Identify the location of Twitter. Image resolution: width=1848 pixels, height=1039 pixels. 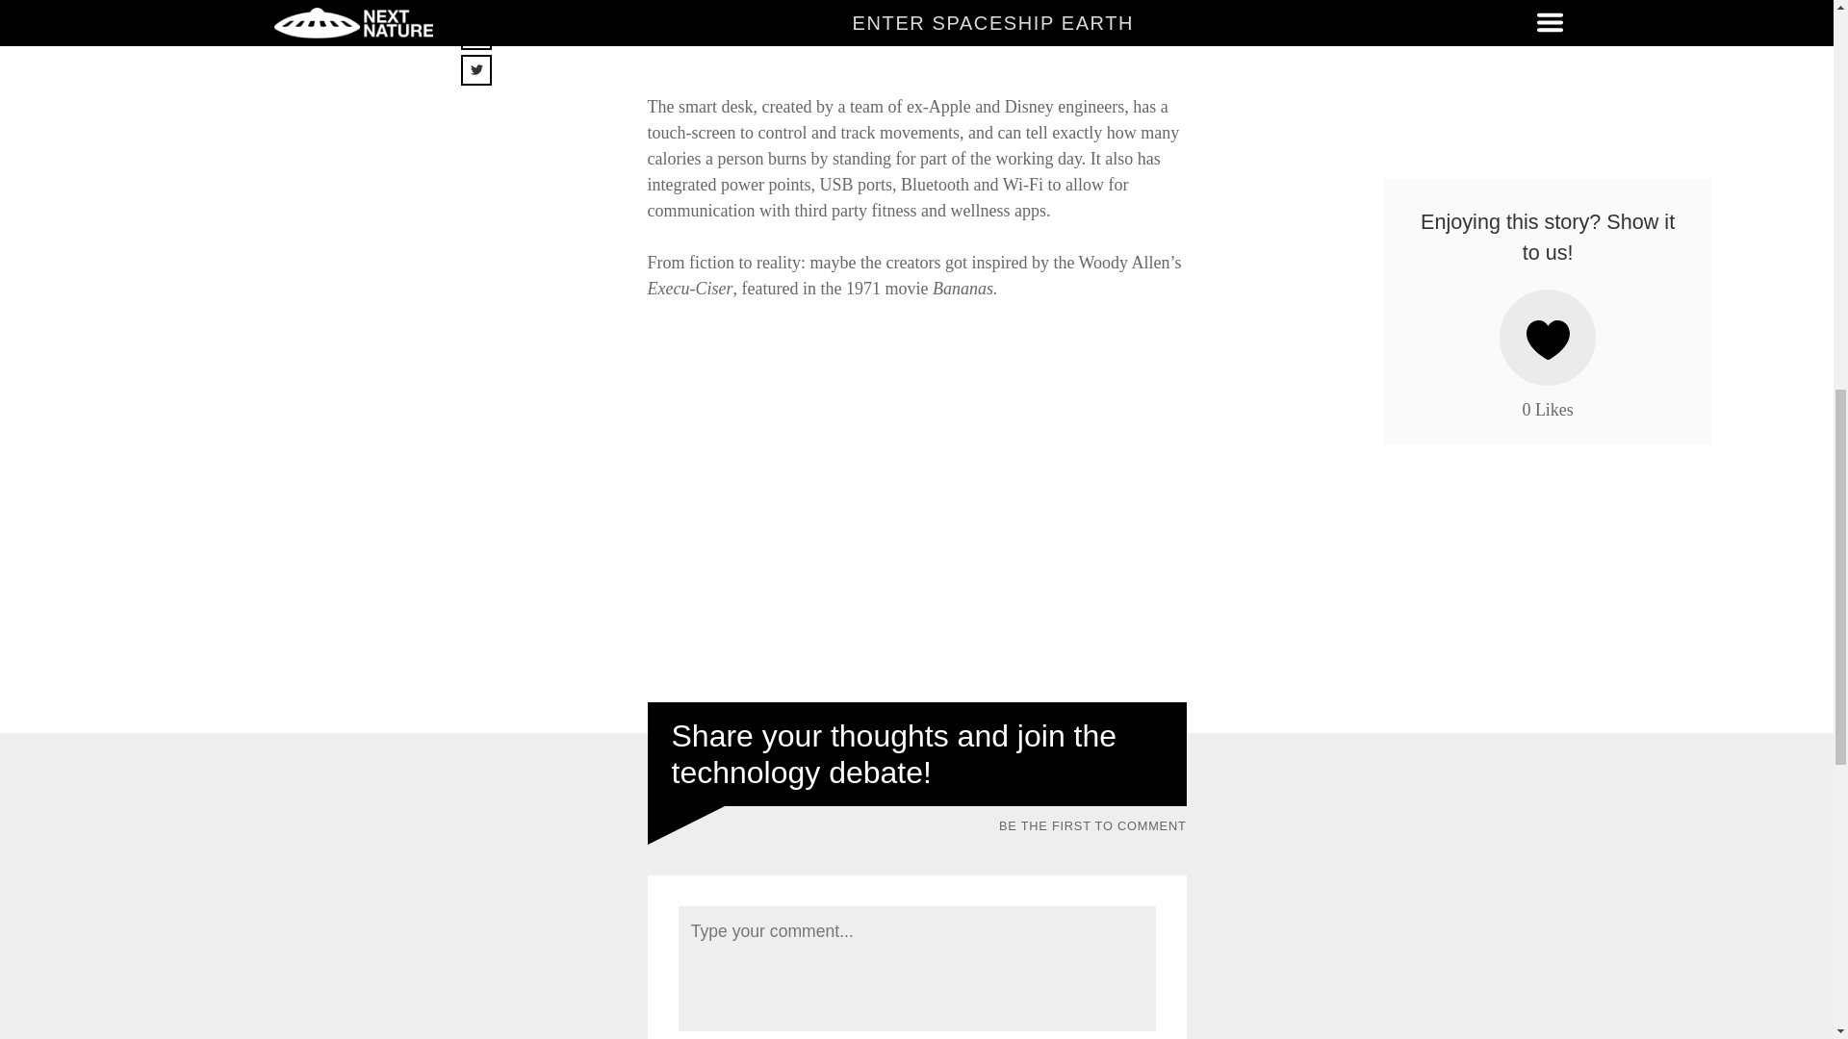
(488, 81).